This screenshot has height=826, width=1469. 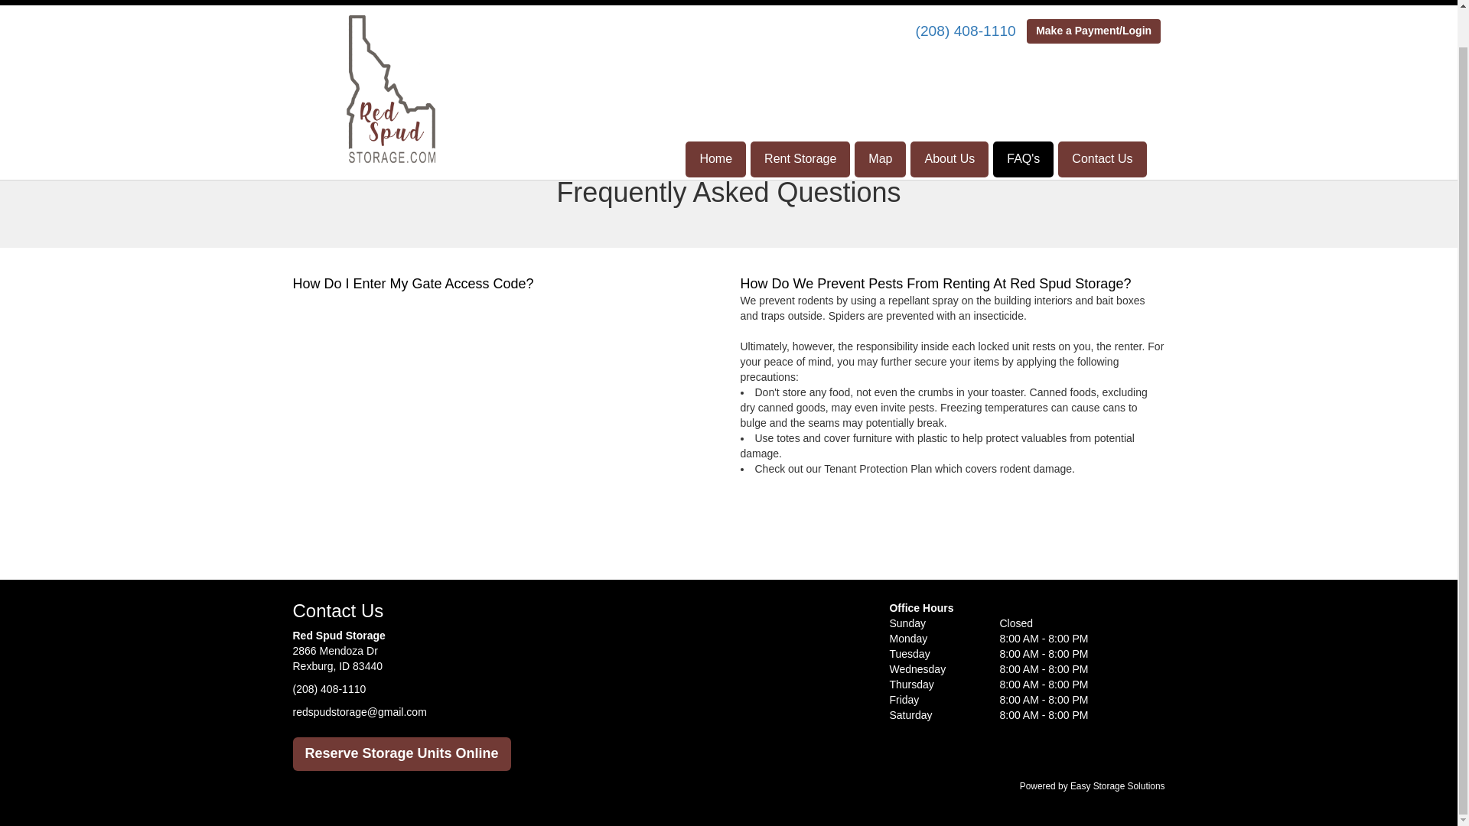 I want to click on FAQ's, so click(x=1022, y=120).